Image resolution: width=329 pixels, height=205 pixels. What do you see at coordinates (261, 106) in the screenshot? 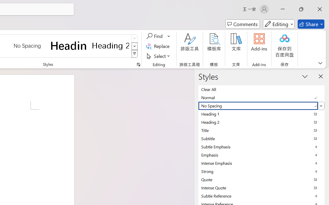
I see `No Spacing` at bounding box center [261, 106].